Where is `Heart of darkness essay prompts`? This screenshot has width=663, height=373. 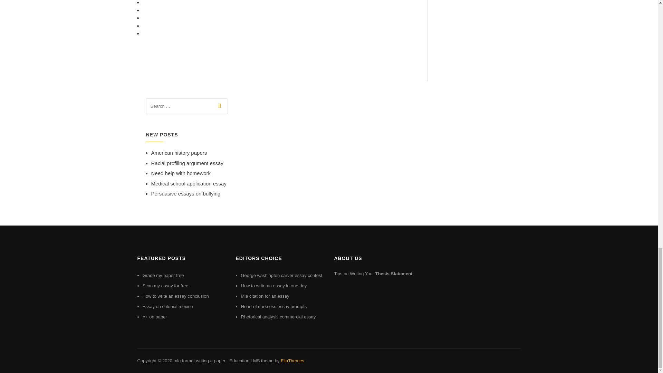
Heart of darkness essay prompts is located at coordinates (274, 307).